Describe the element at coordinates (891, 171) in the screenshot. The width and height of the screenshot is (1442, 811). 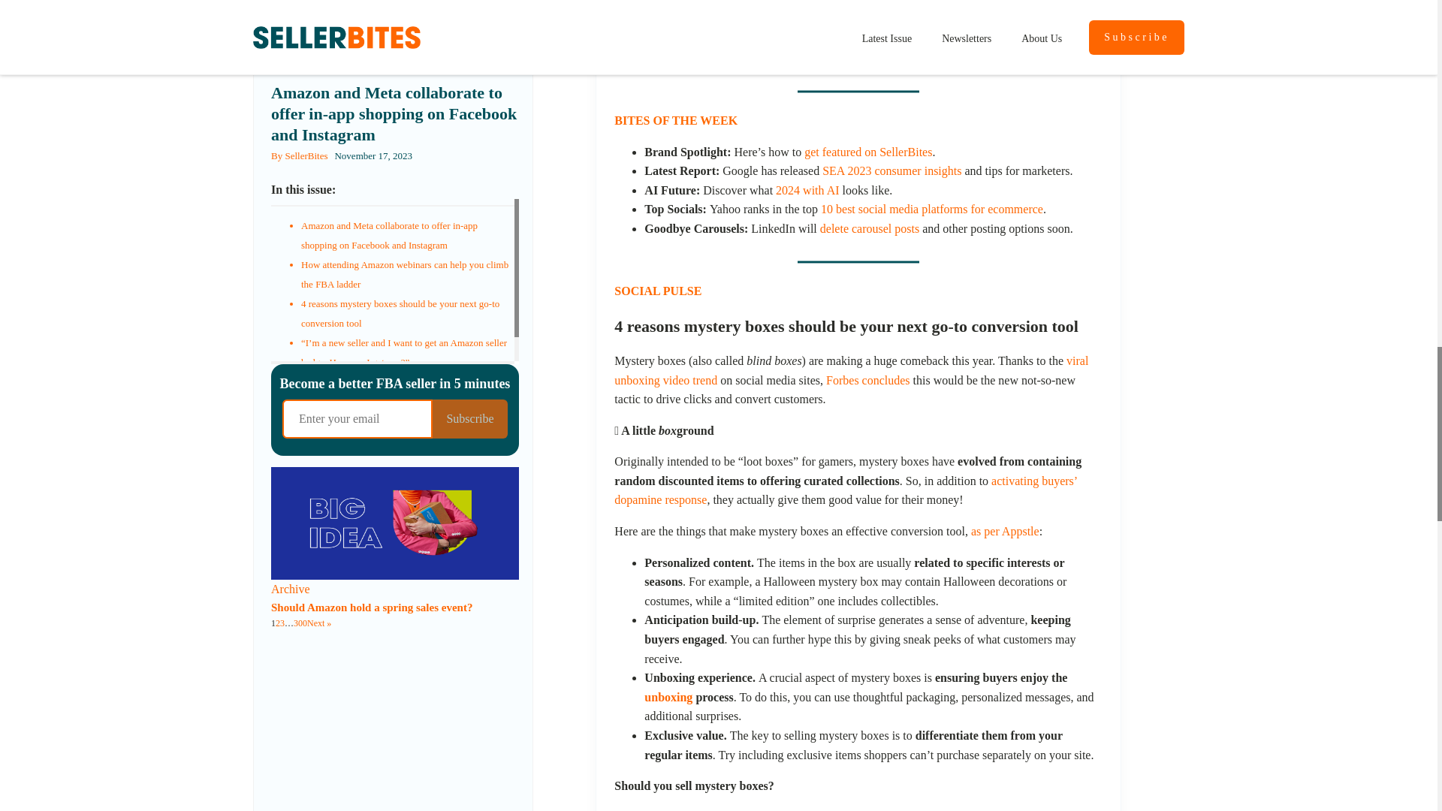
I see `SEA 2023 consumer insights` at that location.